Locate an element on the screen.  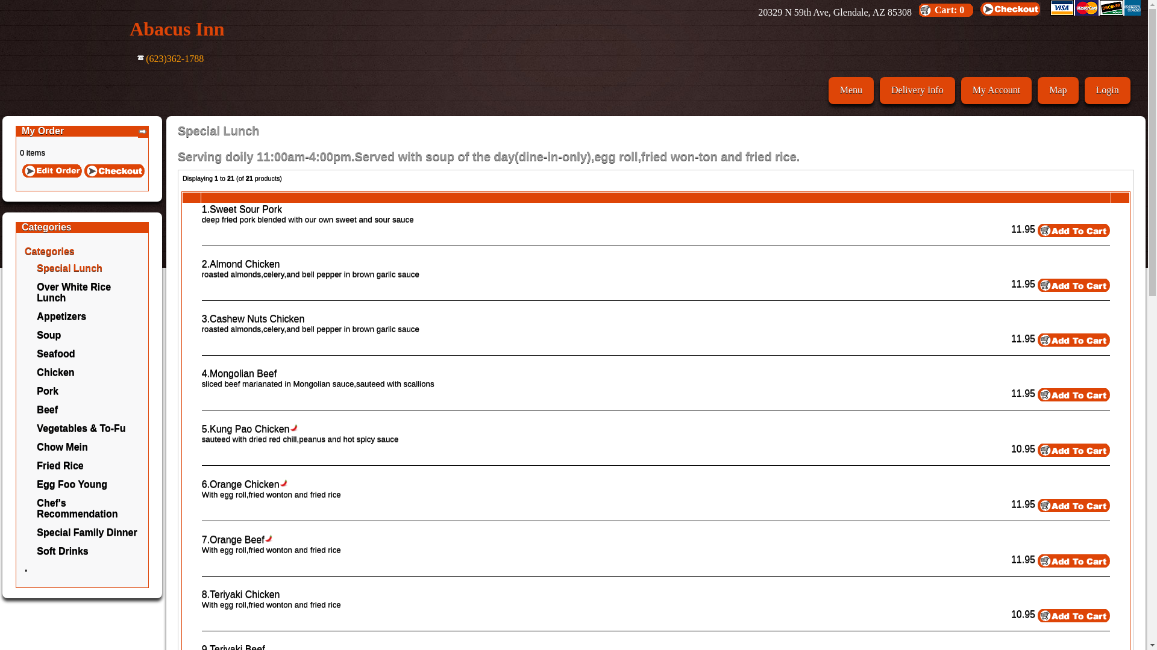
 Add to Cart  is located at coordinates (1074, 231).